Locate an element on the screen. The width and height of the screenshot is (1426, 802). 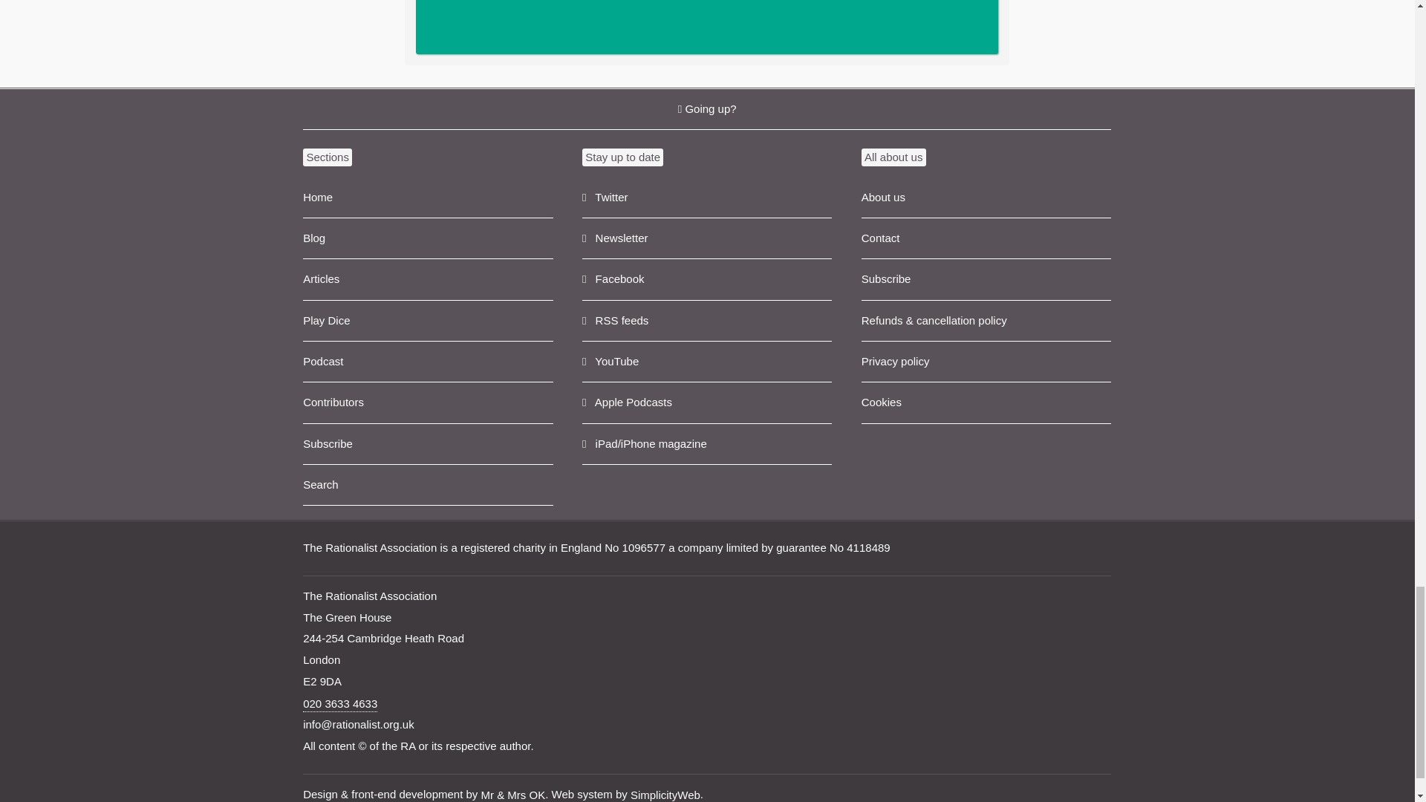
Blog is located at coordinates (428, 238).